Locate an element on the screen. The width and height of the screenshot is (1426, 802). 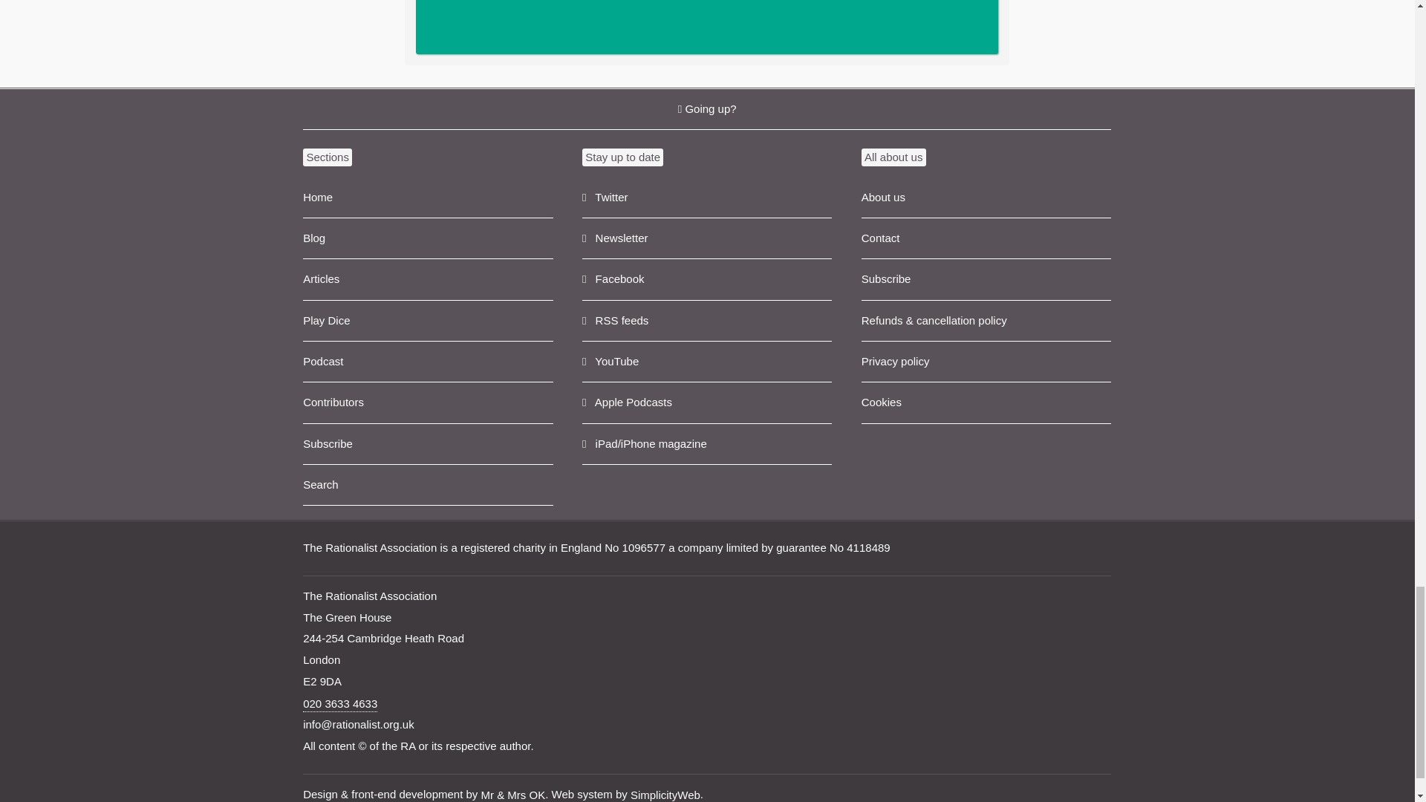
Blog is located at coordinates (428, 238).